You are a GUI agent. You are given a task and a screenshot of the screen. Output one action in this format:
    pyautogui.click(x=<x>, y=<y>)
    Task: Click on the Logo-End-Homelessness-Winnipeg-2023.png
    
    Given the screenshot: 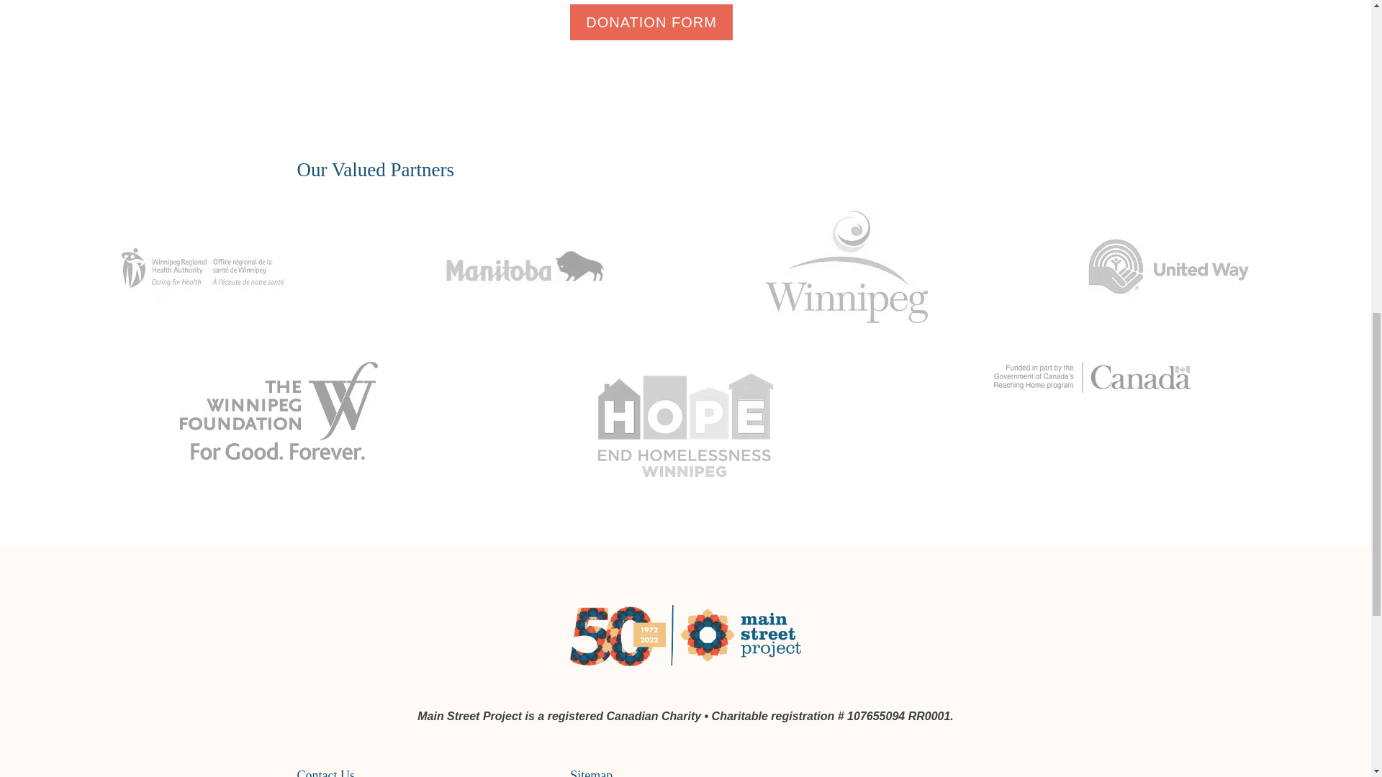 What is the action you would take?
    pyautogui.click(x=685, y=425)
    